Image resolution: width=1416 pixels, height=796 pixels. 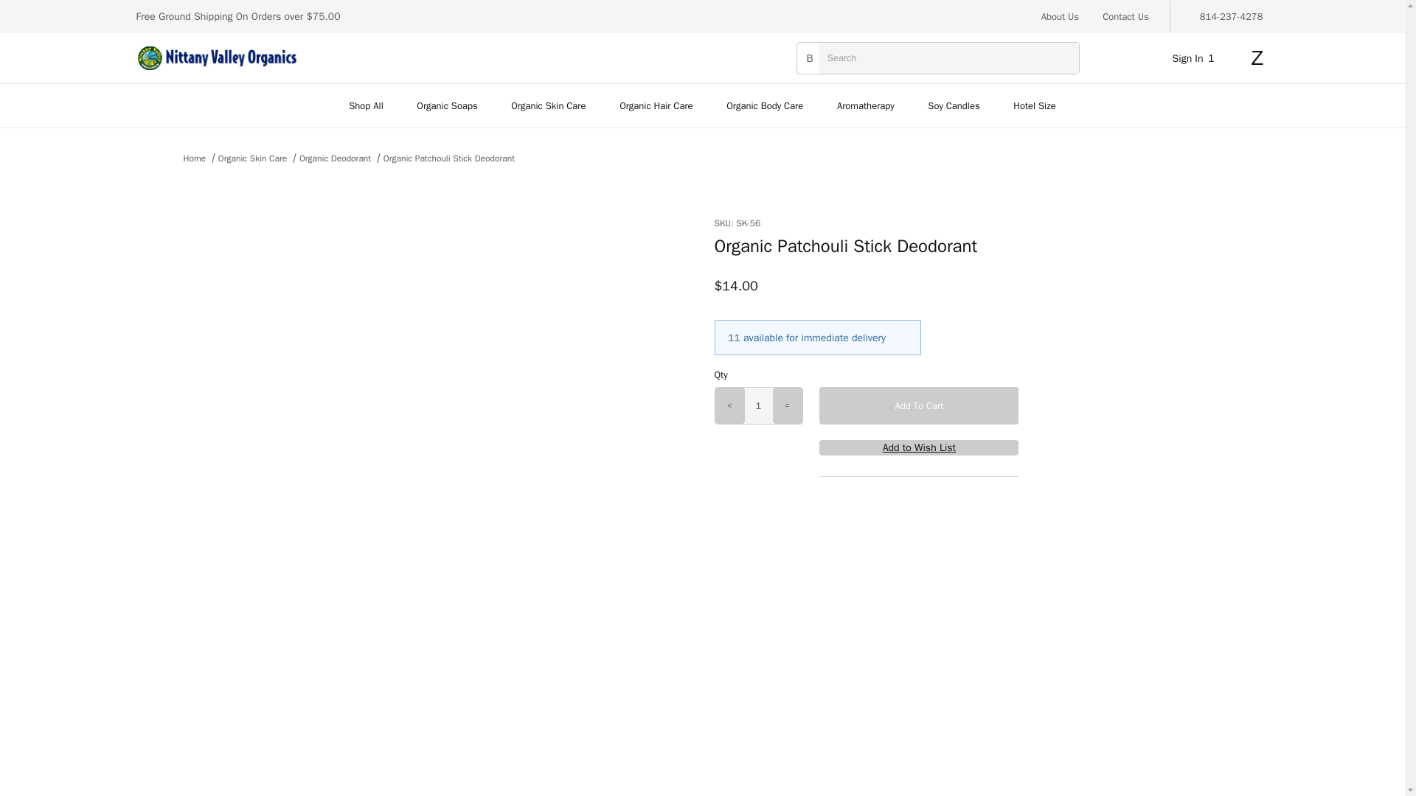 What do you see at coordinates (365, 105) in the screenshot?
I see `Shop All` at bounding box center [365, 105].